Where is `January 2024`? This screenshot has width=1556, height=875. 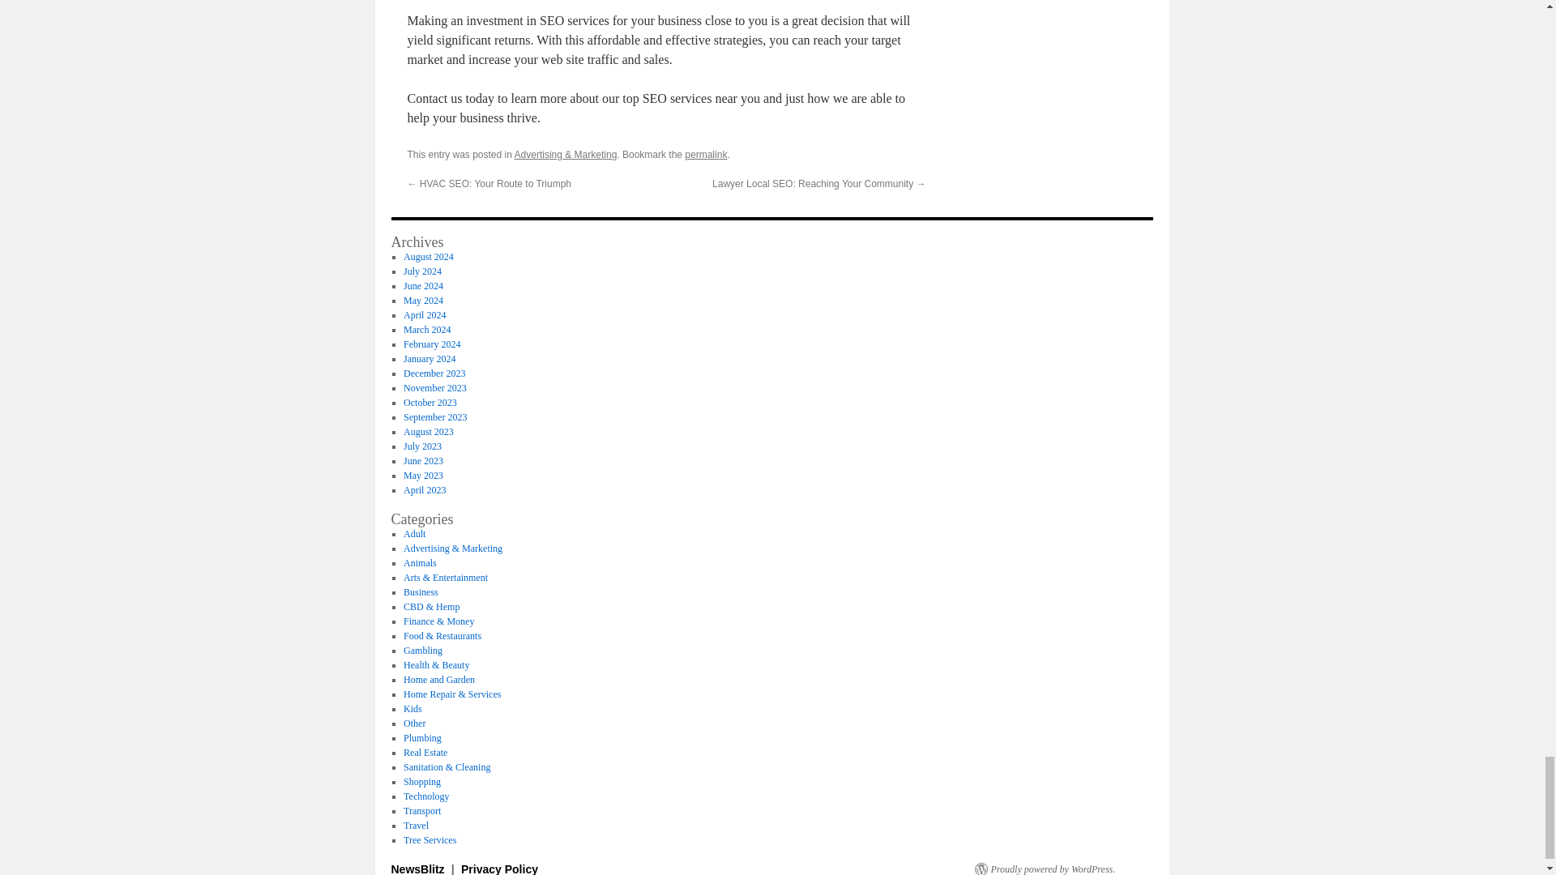
January 2024 is located at coordinates (430, 359).